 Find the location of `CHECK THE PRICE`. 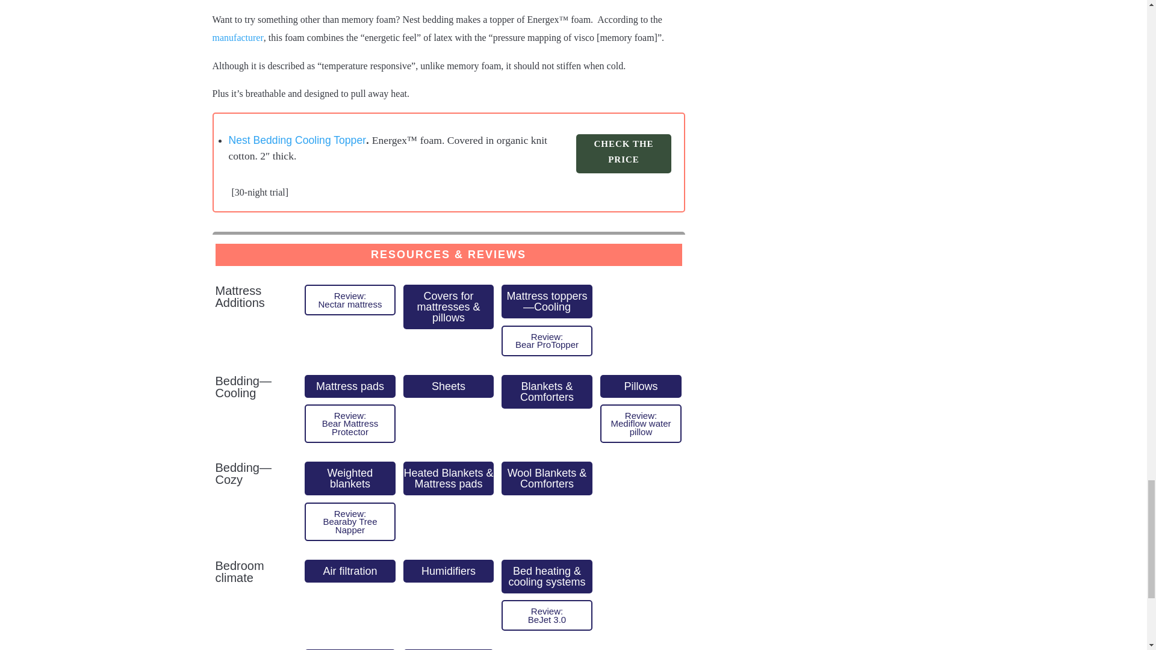

CHECK THE PRICE is located at coordinates (624, 154).